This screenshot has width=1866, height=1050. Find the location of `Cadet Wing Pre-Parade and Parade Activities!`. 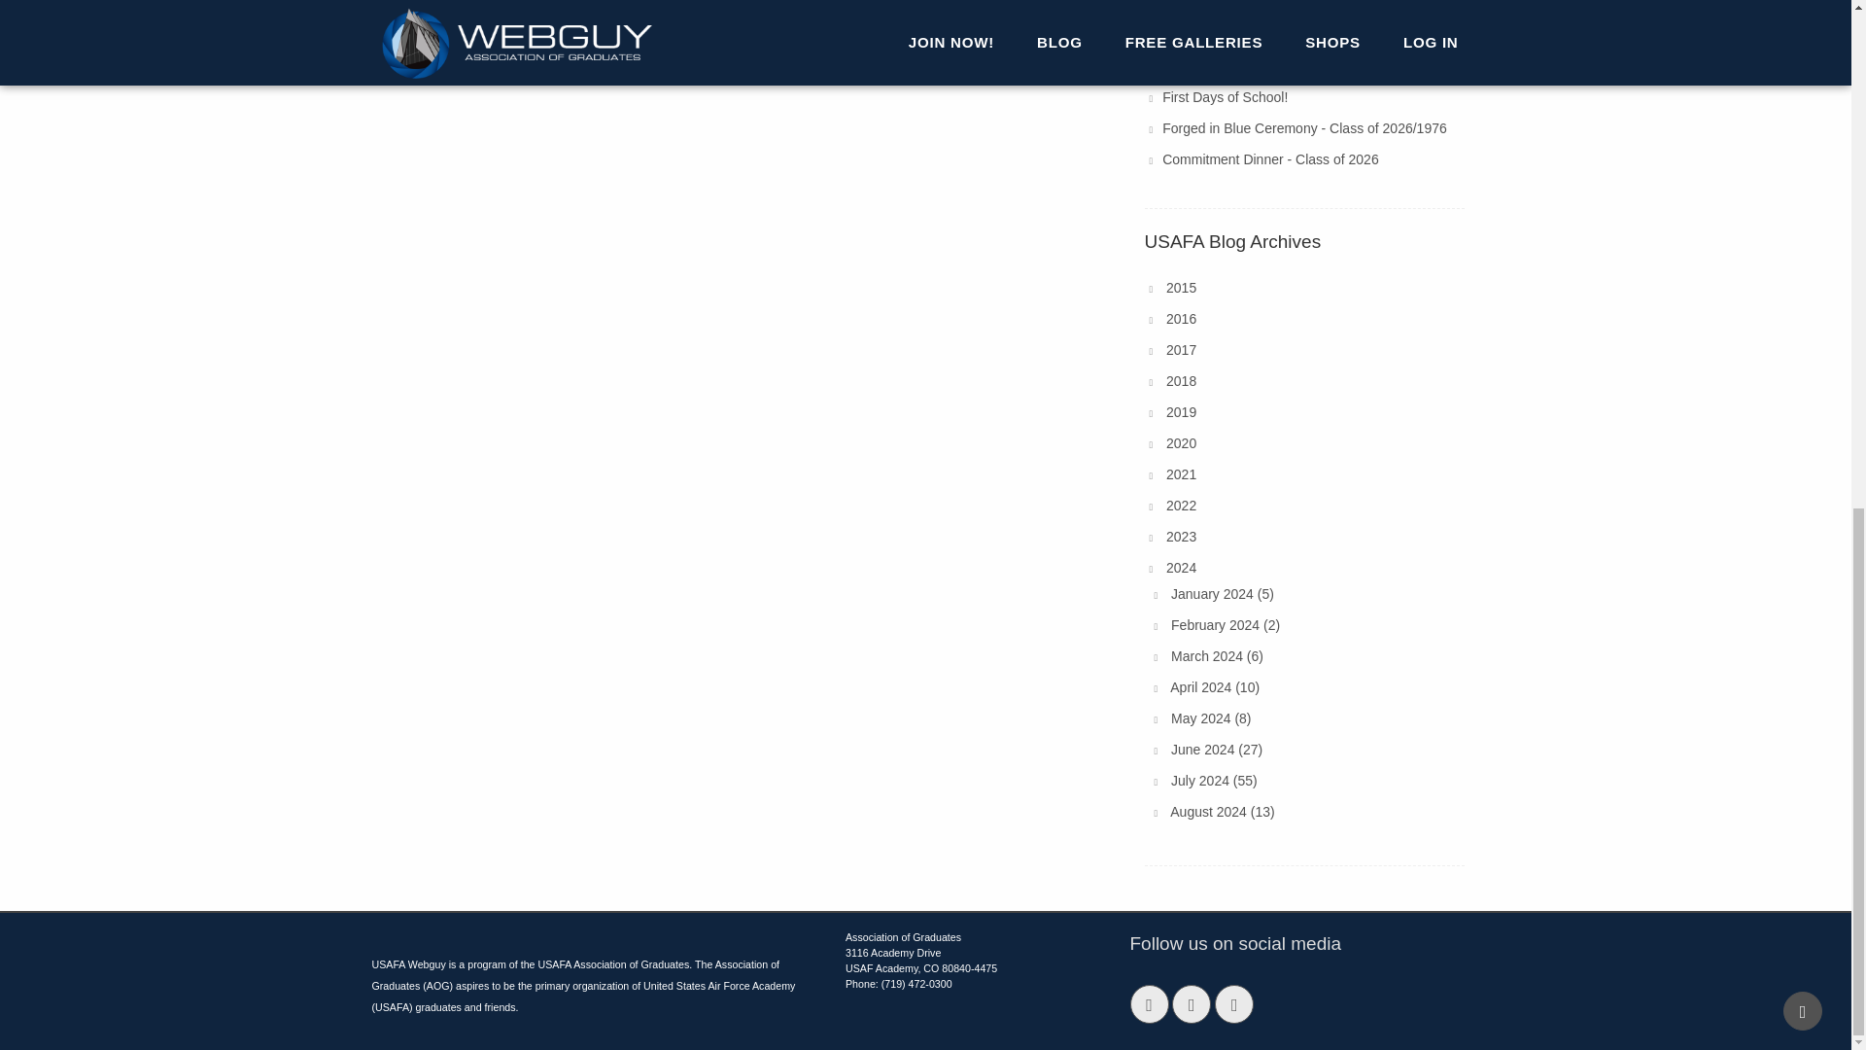

Cadet Wing Pre-Parade and Parade Activities! is located at coordinates (1301, 35).